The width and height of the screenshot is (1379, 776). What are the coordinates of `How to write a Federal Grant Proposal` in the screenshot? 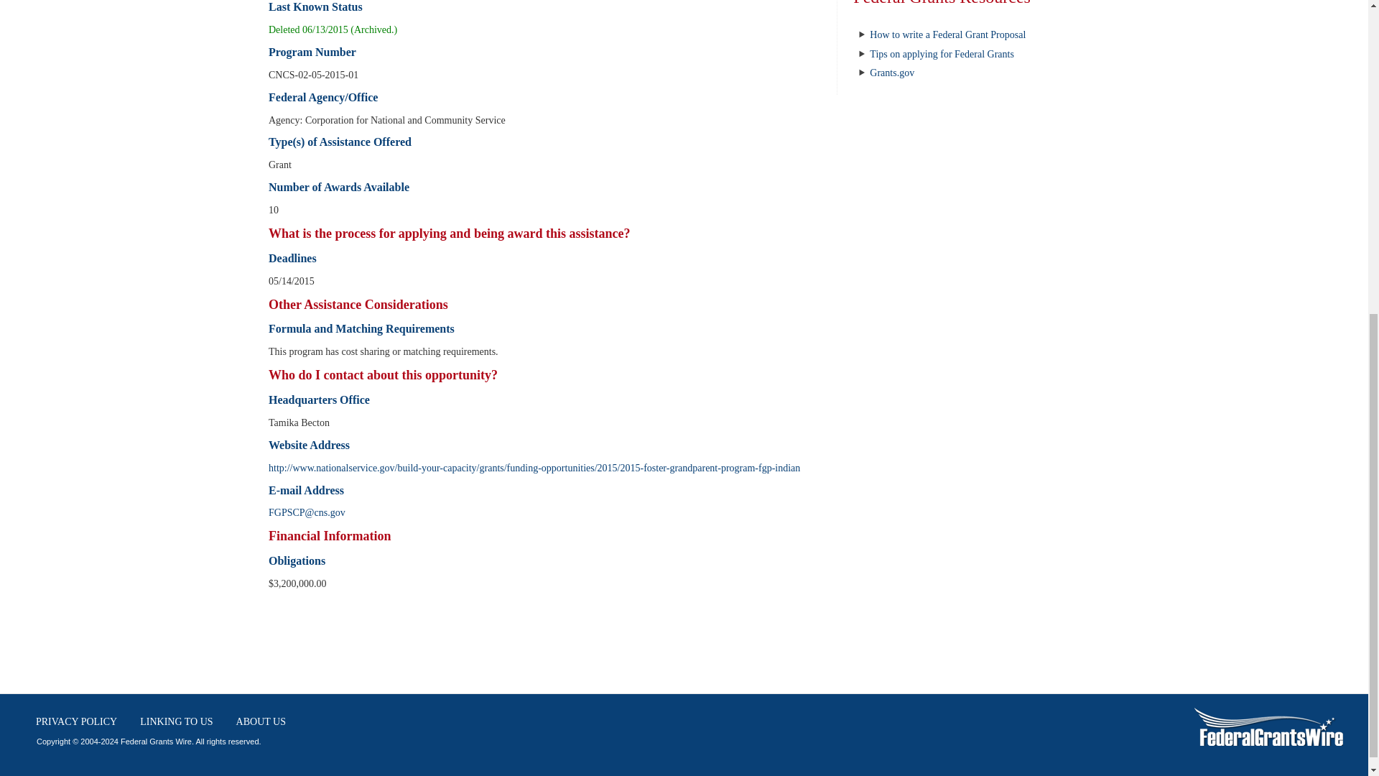 It's located at (948, 34).